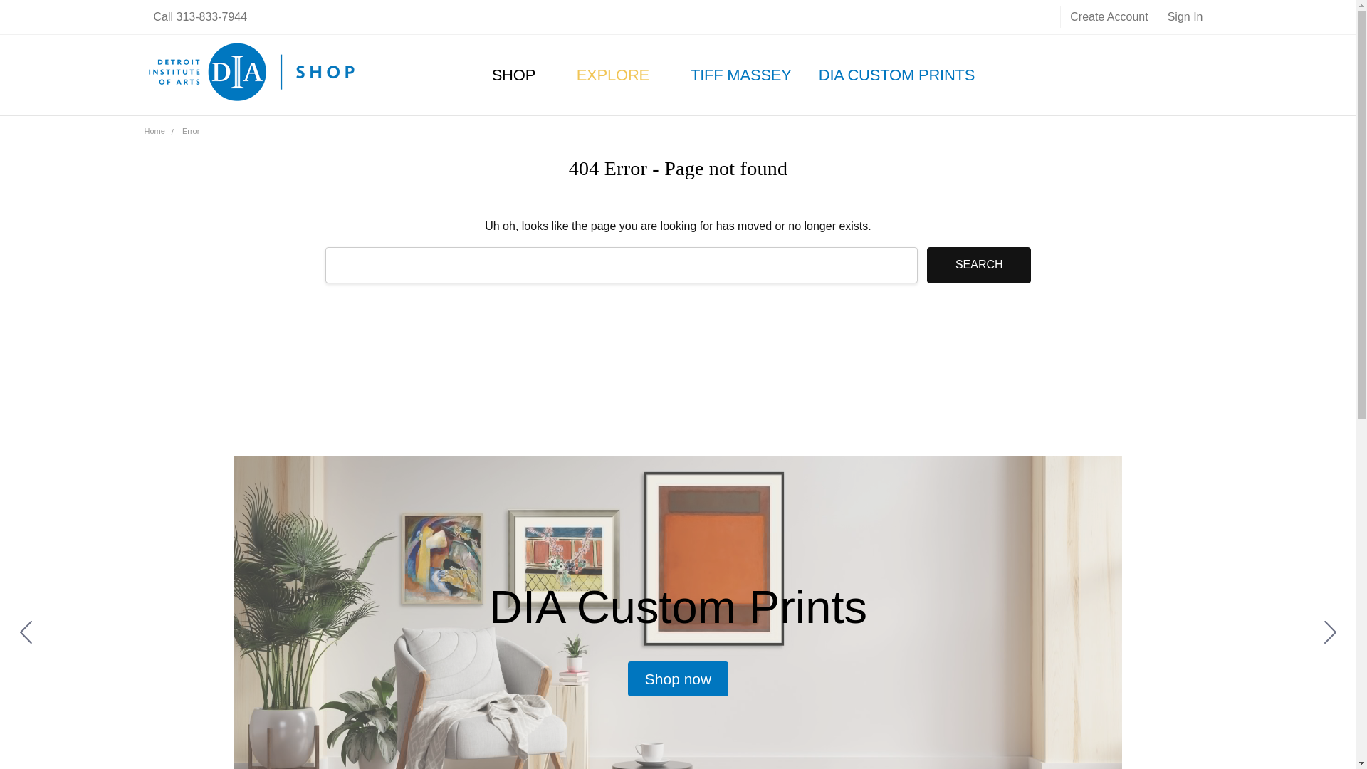 The image size is (1367, 769). What do you see at coordinates (978, 265) in the screenshot?
I see `Search` at bounding box center [978, 265].